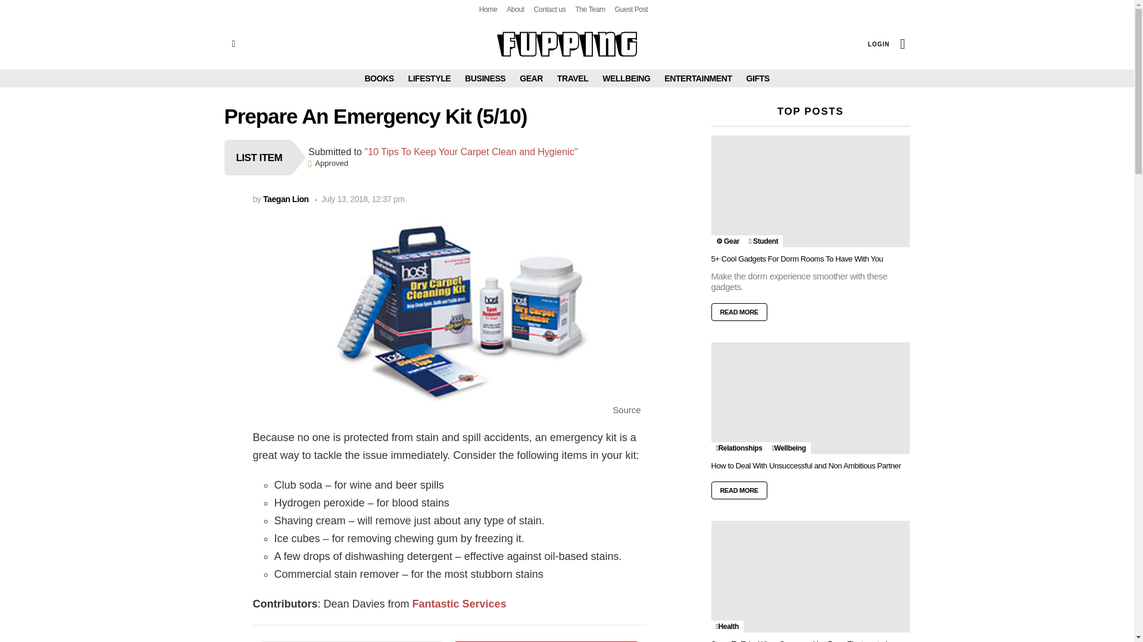  What do you see at coordinates (531, 78) in the screenshot?
I see `GEAR` at bounding box center [531, 78].